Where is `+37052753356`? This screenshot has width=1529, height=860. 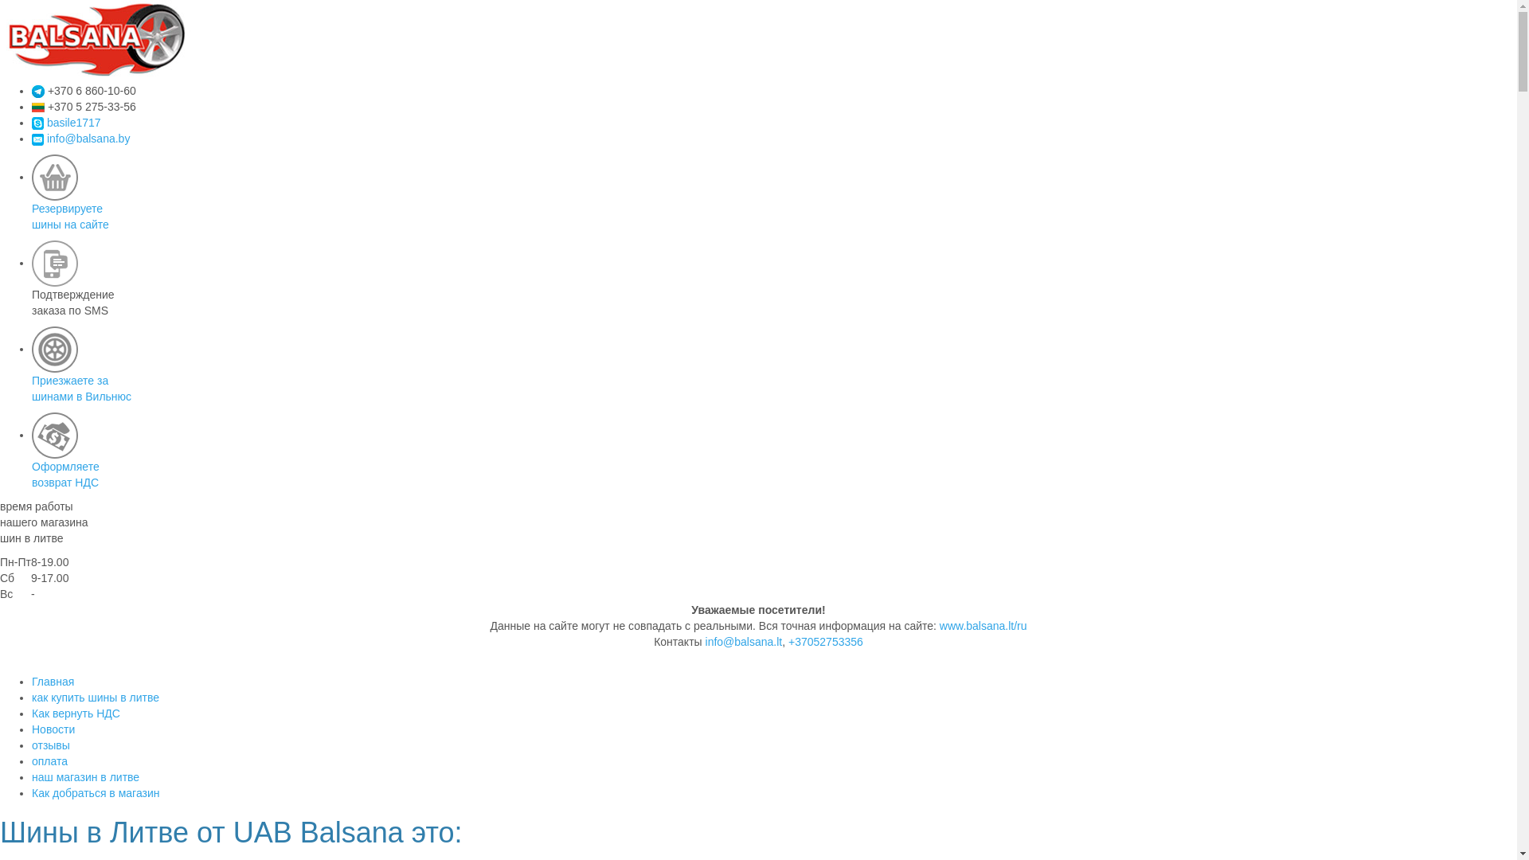
+37052753356 is located at coordinates (826, 642).